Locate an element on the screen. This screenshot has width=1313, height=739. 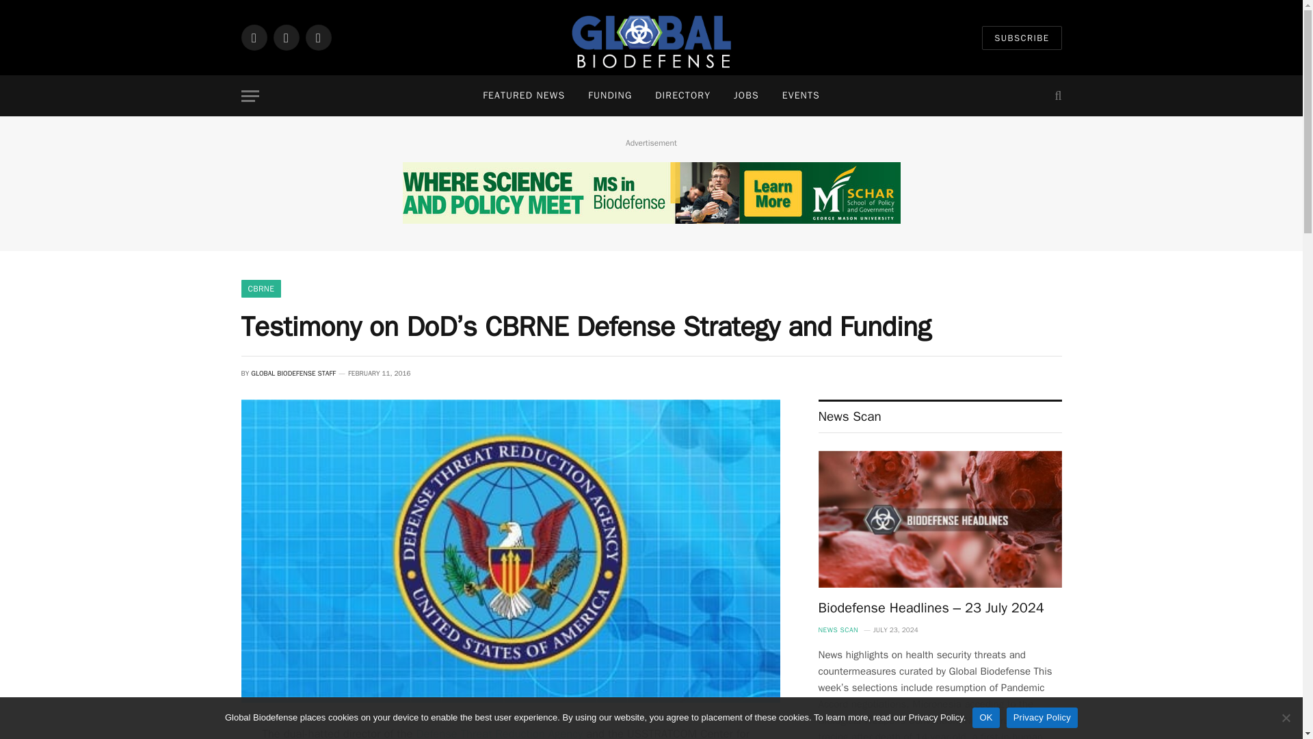
EVENTS is located at coordinates (801, 96).